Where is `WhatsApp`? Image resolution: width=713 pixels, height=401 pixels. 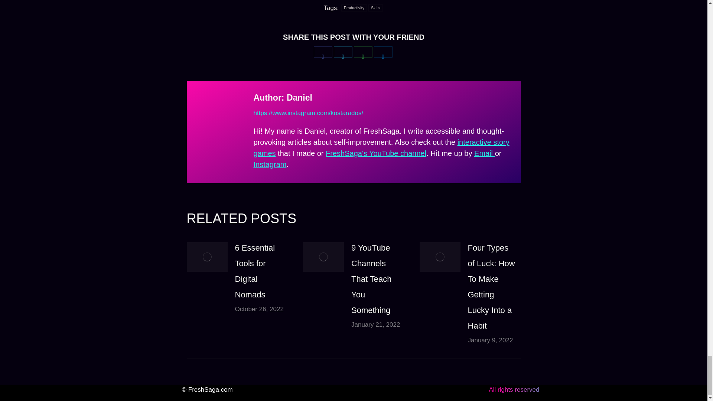
WhatsApp is located at coordinates (363, 52).